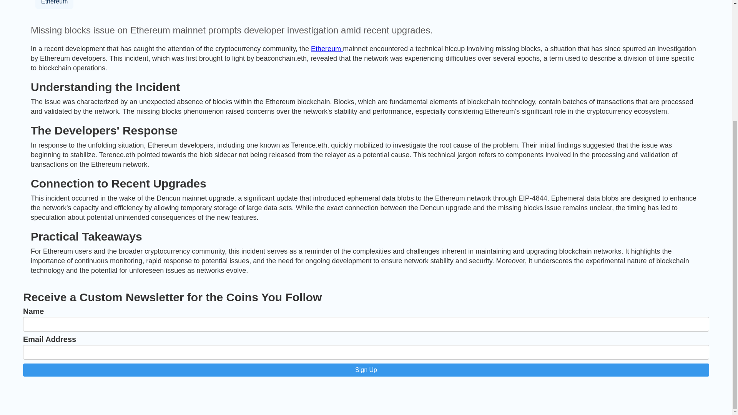 This screenshot has width=738, height=415. I want to click on Sign Up, so click(366, 370).